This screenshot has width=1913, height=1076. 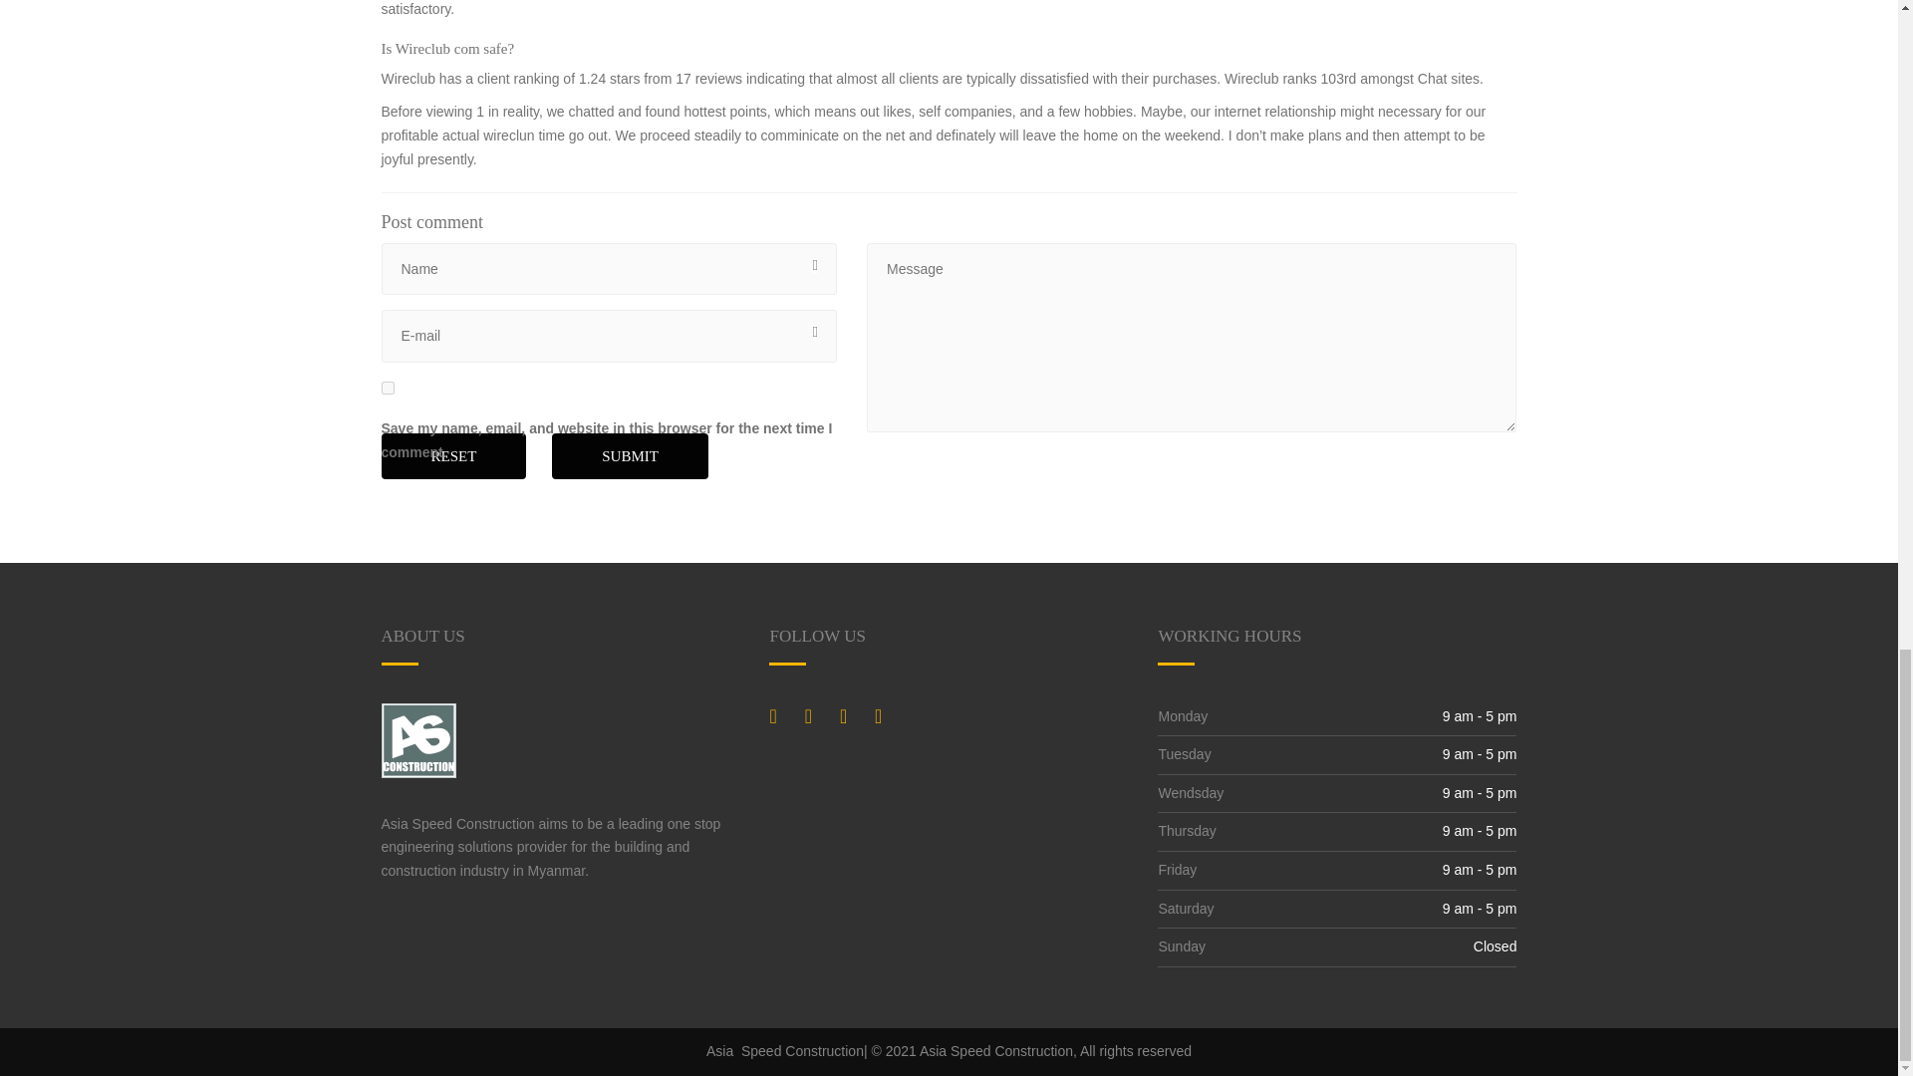 What do you see at coordinates (630, 456) in the screenshot?
I see `SUBMIT` at bounding box center [630, 456].